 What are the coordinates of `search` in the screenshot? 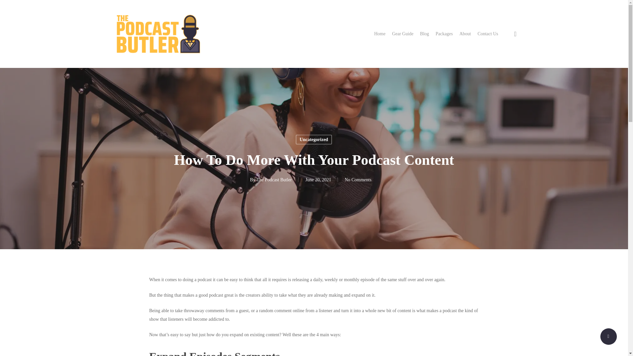 It's located at (515, 34).